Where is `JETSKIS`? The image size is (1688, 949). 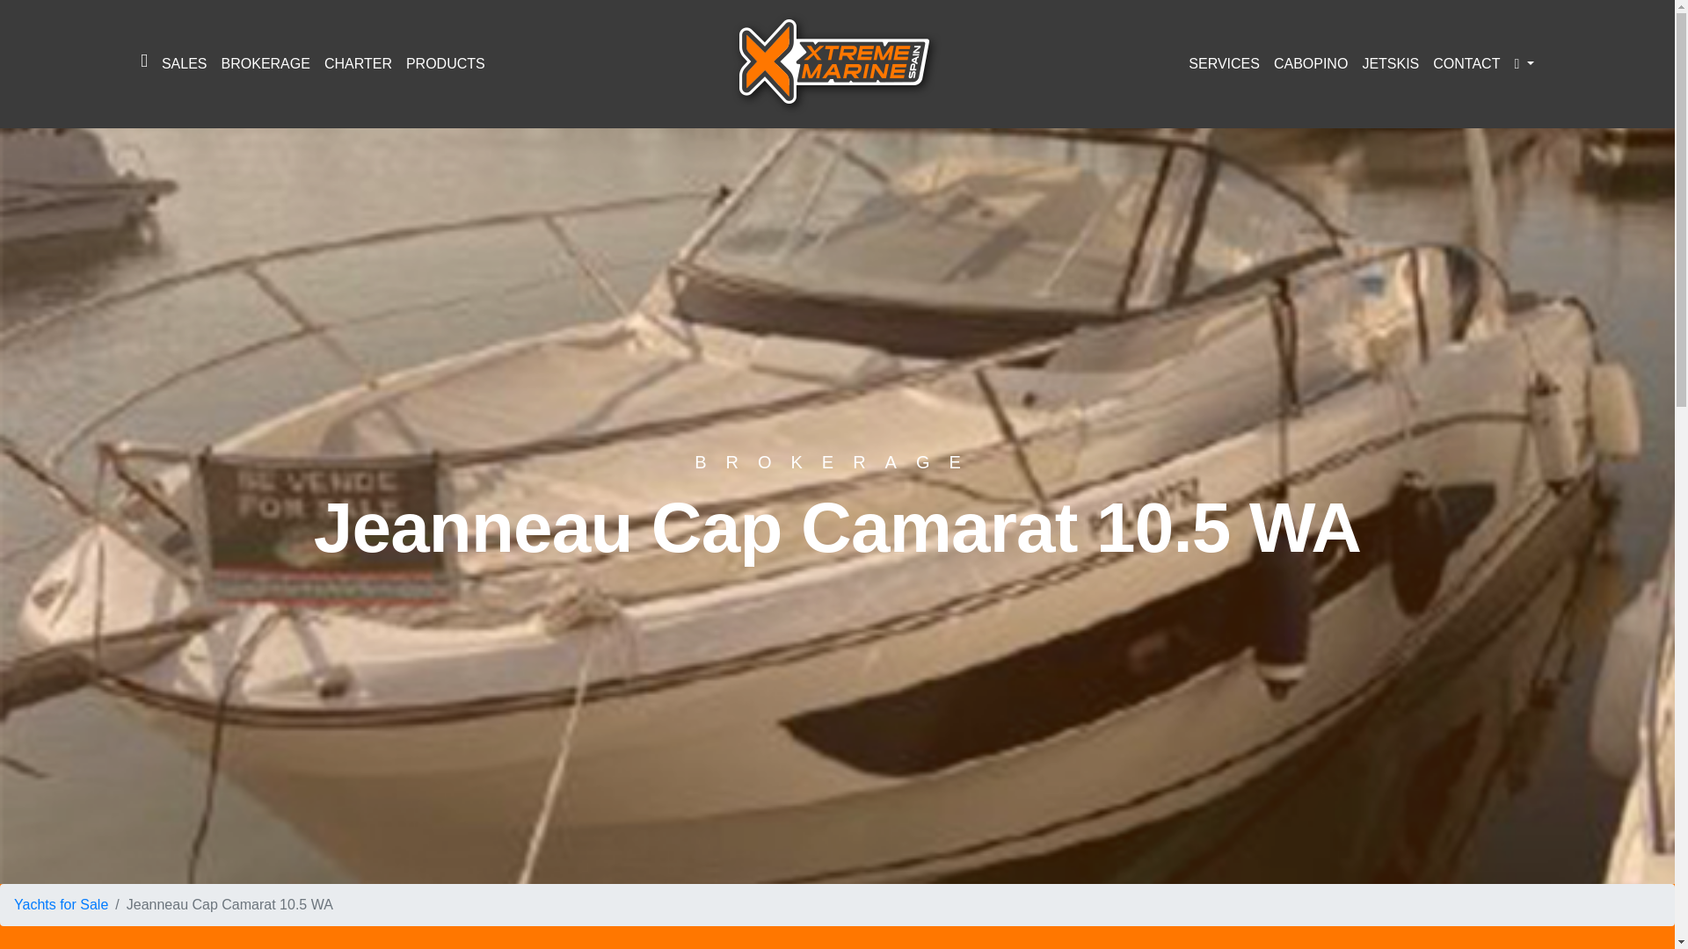 JETSKIS is located at coordinates (1391, 63).